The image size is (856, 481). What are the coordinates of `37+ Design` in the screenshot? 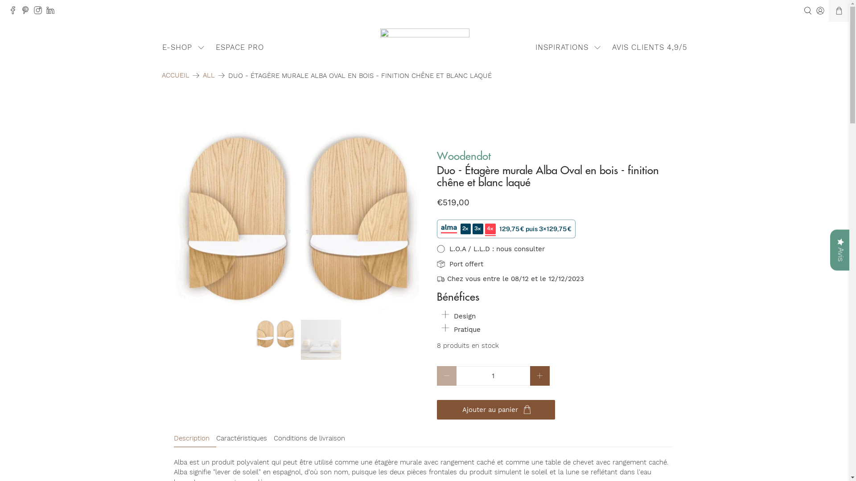 It's located at (424, 40).